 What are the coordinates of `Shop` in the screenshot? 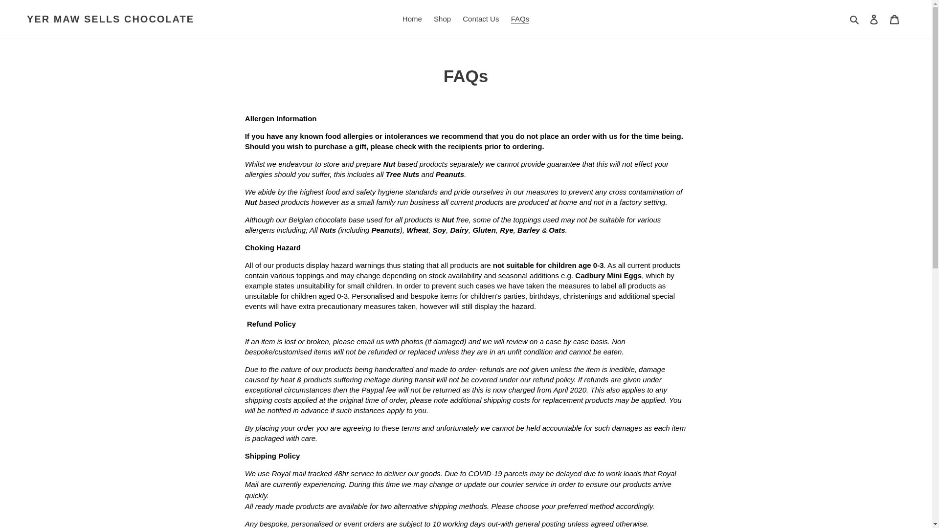 It's located at (442, 19).